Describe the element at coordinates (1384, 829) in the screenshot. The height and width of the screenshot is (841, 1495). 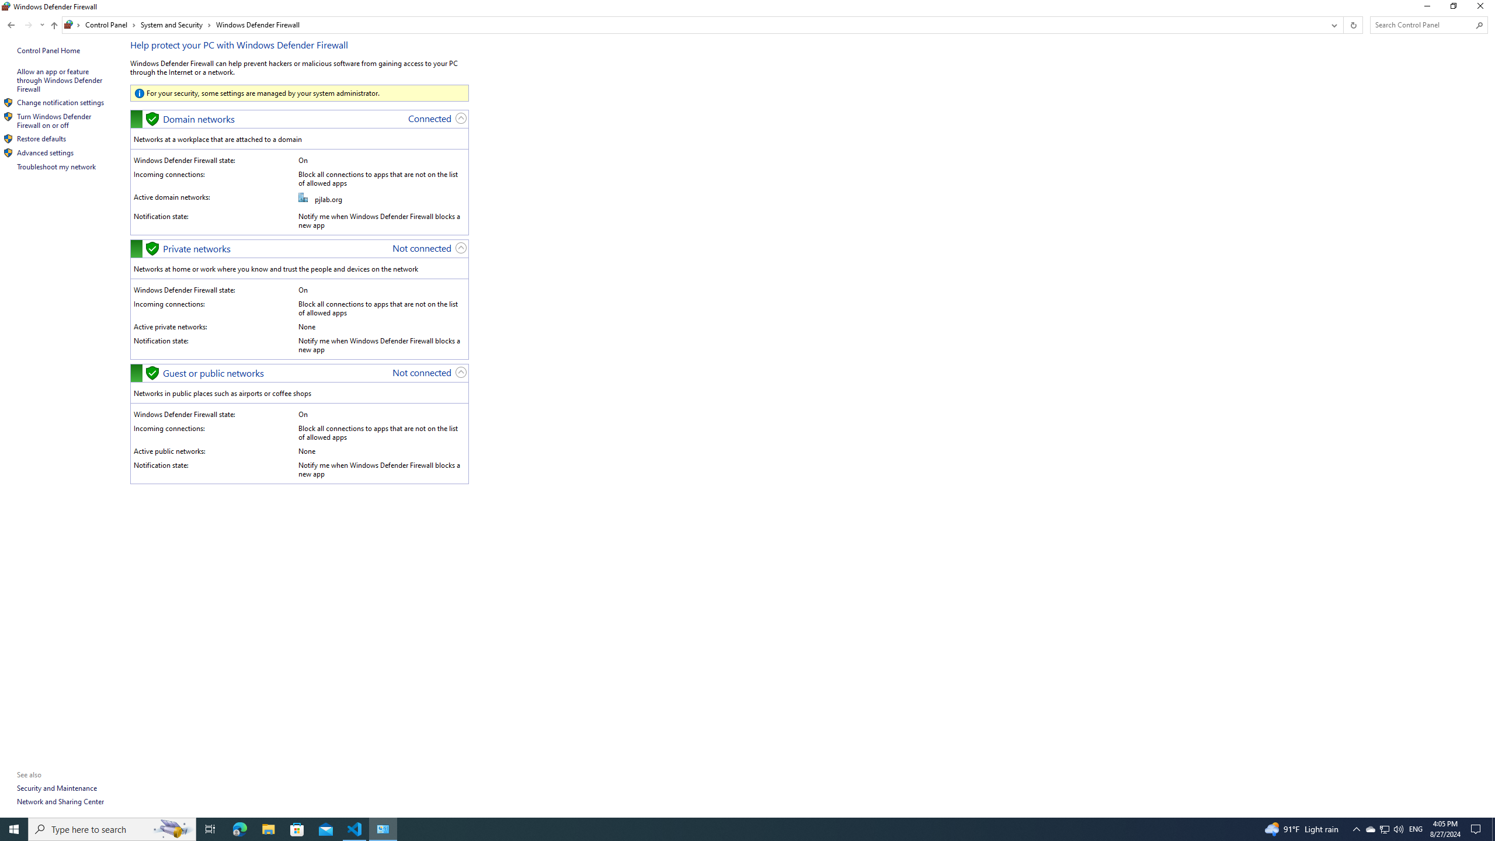
I see `Minimize` at that location.